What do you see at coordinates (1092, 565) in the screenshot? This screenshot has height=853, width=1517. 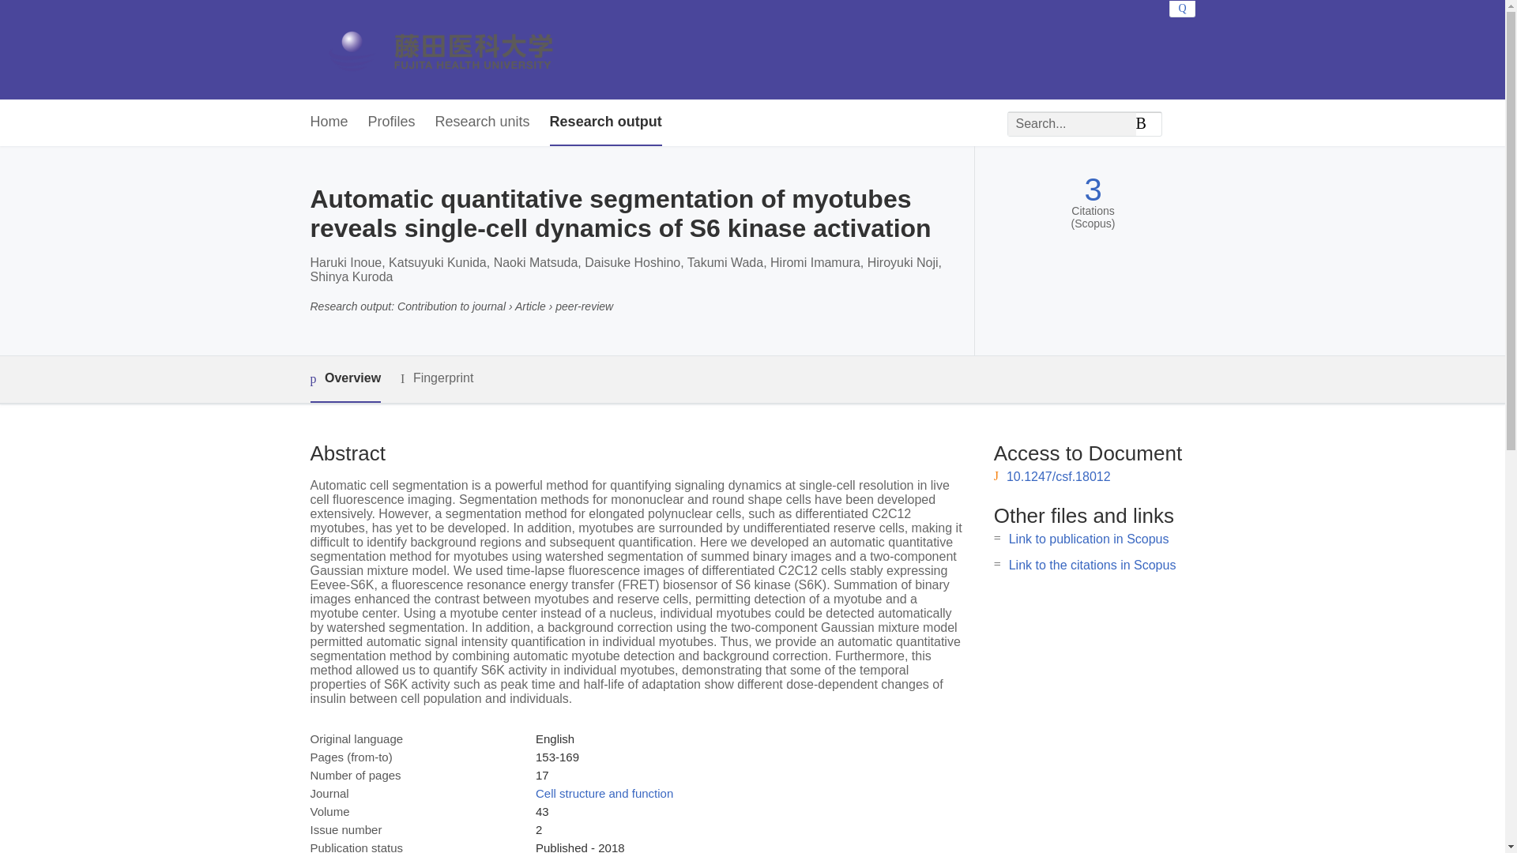 I see `Link to the citations in Scopus` at bounding box center [1092, 565].